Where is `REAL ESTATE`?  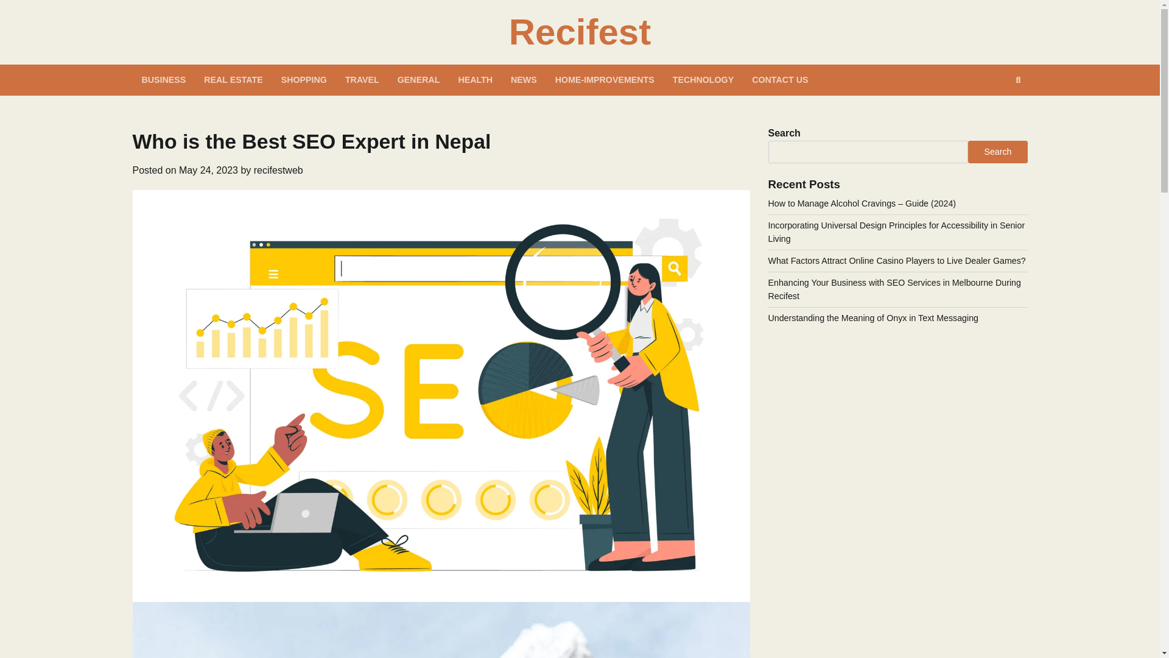
REAL ESTATE is located at coordinates (233, 79).